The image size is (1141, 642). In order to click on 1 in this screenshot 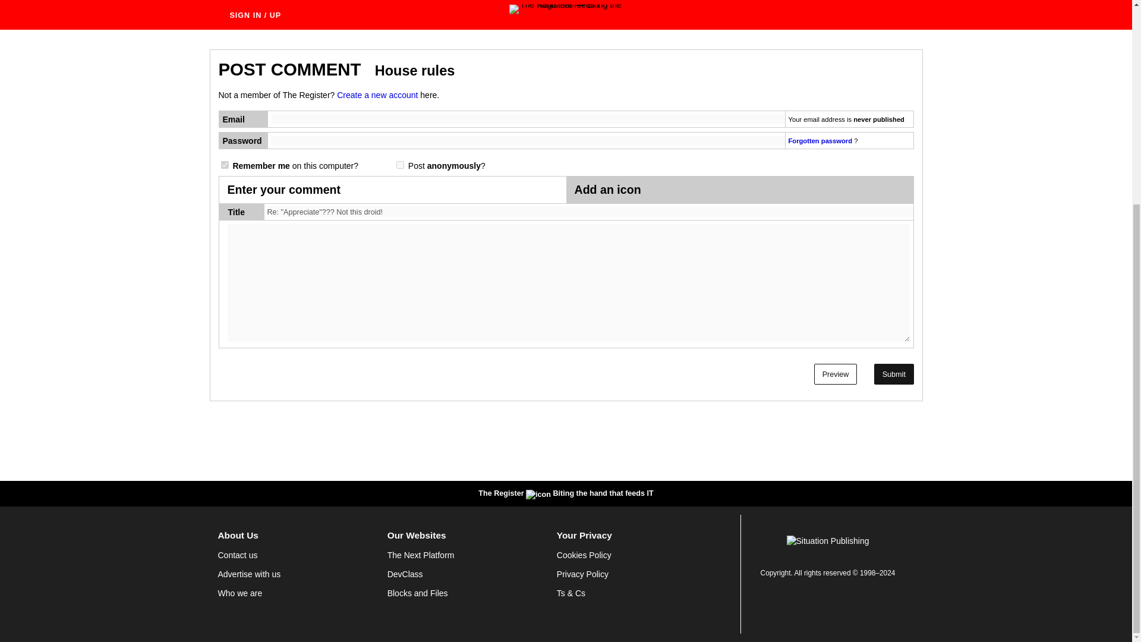, I will do `click(399, 165)`.